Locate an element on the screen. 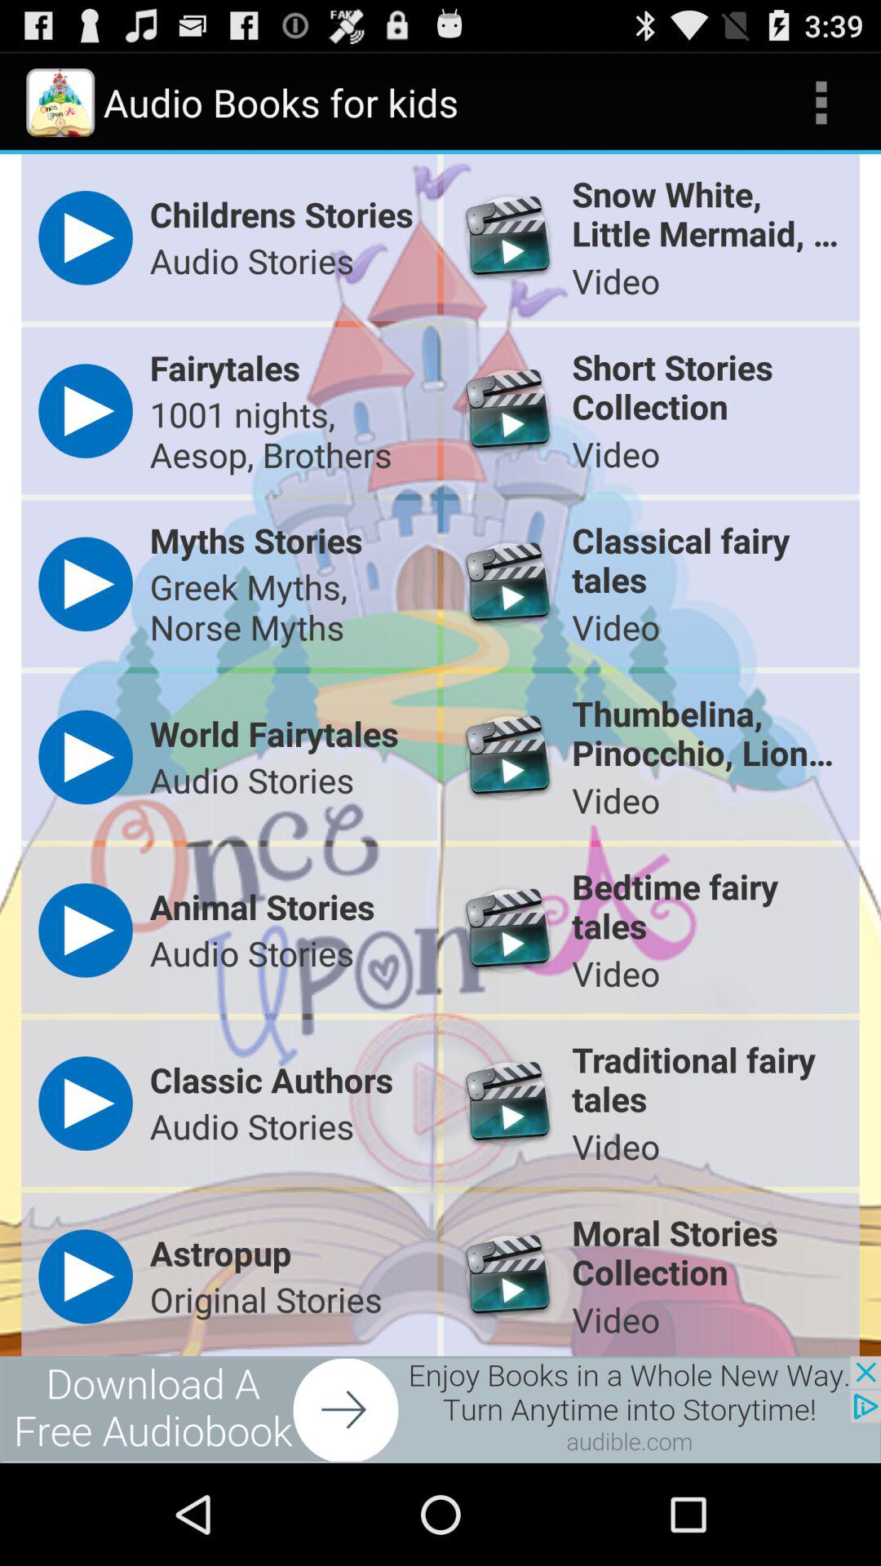 The width and height of the screenshot is (881, 1566). advertisement banner is located at coordinates (440, 1409).